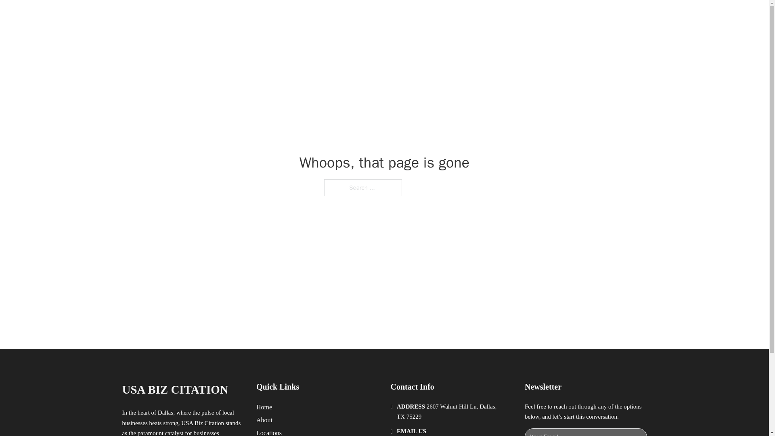 The width and height of the screenshot is (775, 436). Describe the element at coordinates (264, 420) in the screenshot. I see `About` at that location.